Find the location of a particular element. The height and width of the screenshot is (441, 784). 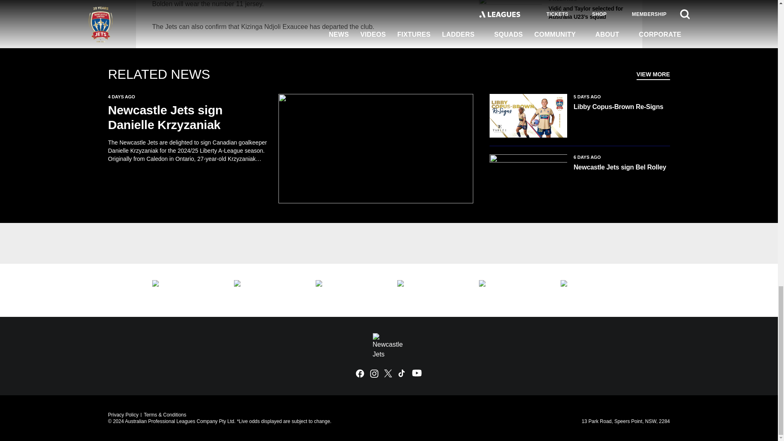

AMP Control is located at coordinates (430, 290).